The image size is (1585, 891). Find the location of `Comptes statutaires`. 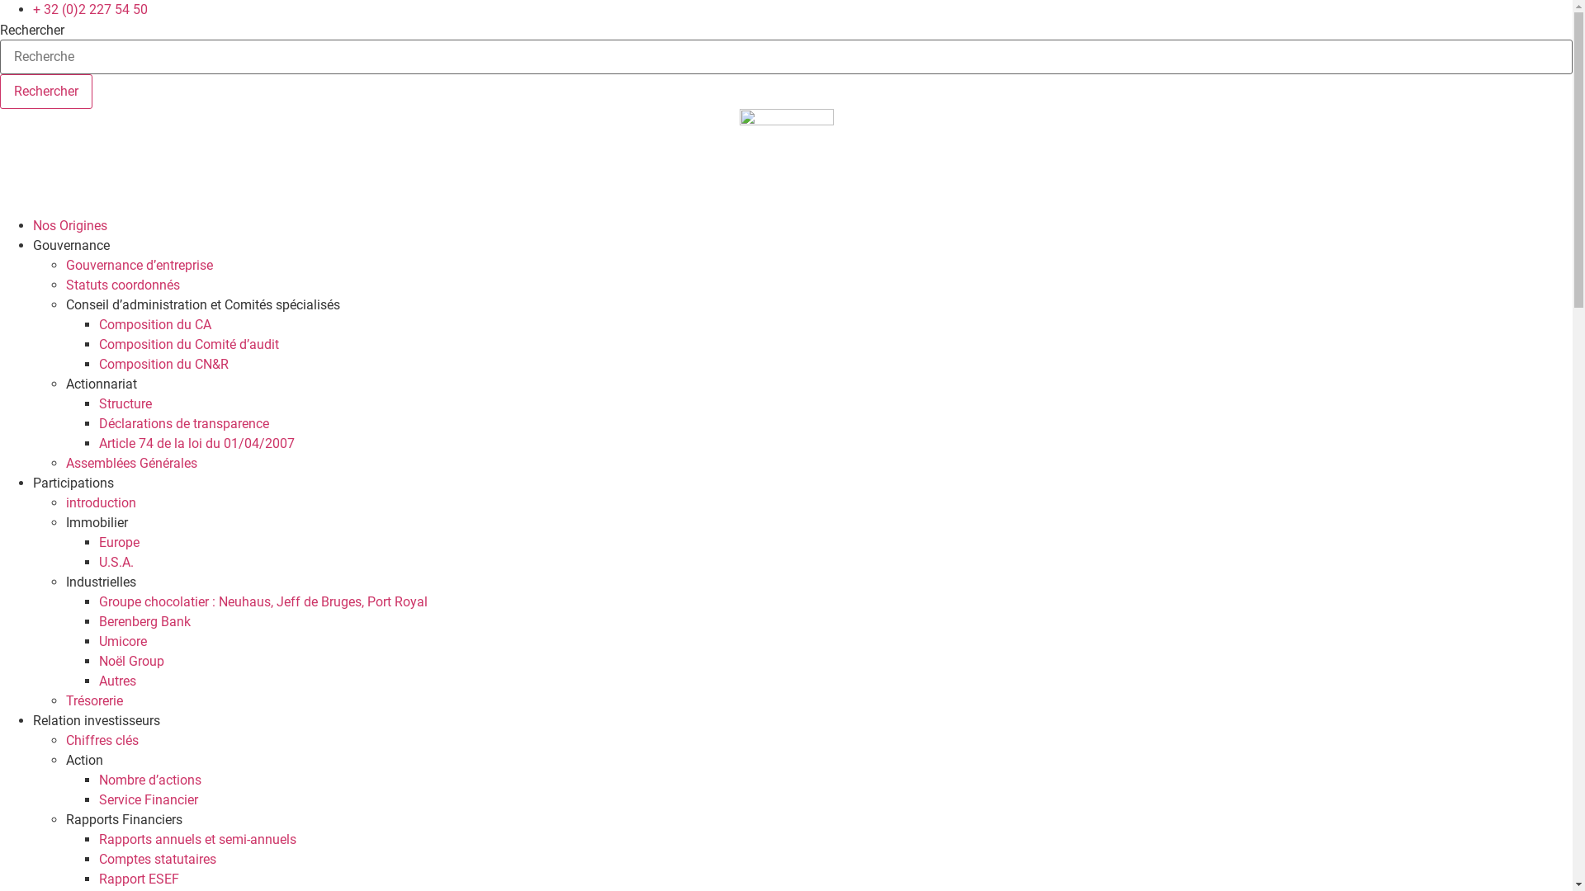

Comptes statutaires is located at coordinates (158, 860).